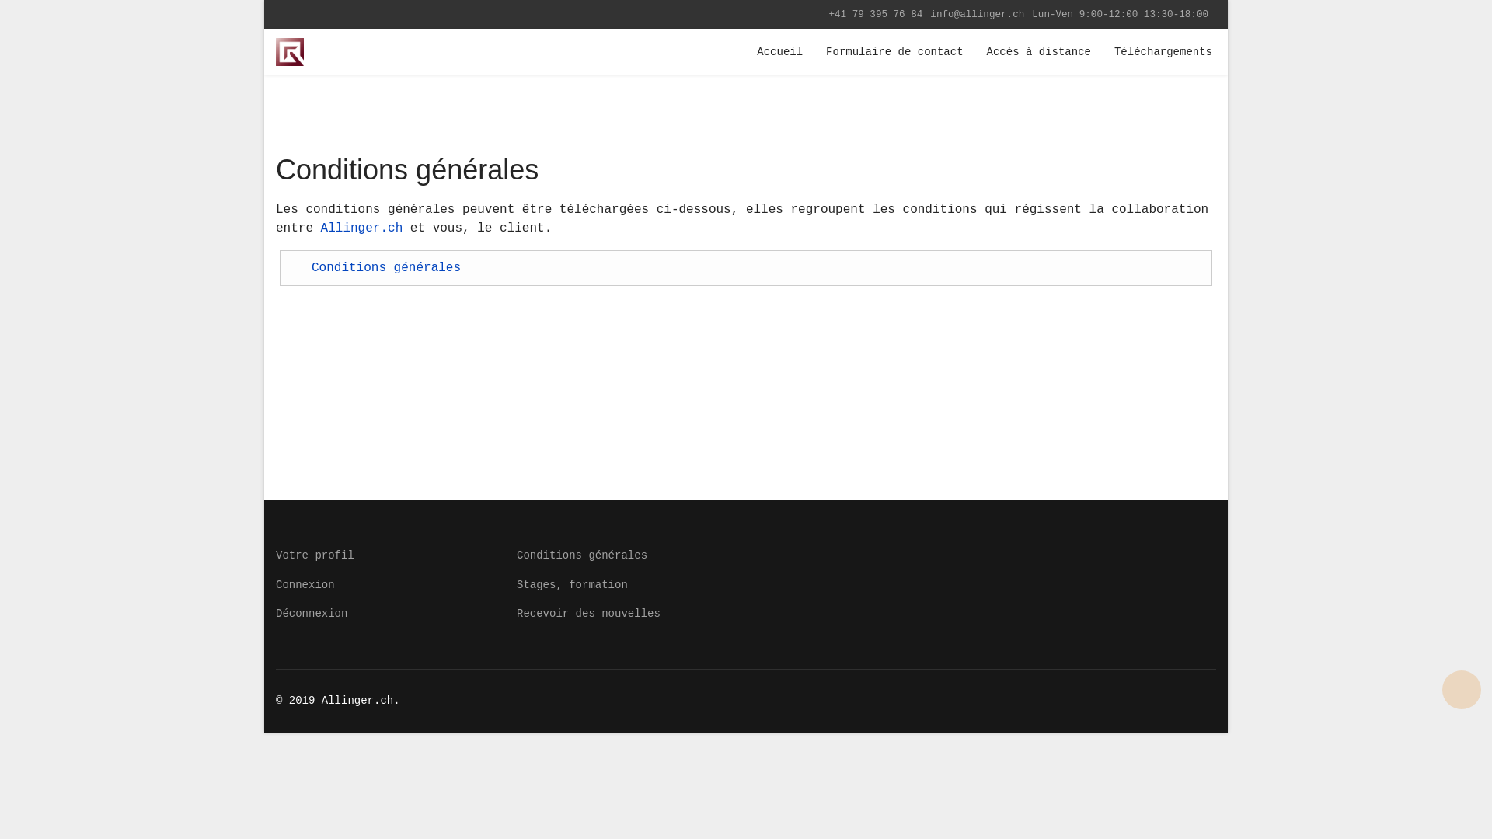 The width and height of the screenshot is (1492, 839). What do you see at coordinates (978, 15) in the screenshot?
I see `info@allinger.ch` at bounding box center [978, 15].